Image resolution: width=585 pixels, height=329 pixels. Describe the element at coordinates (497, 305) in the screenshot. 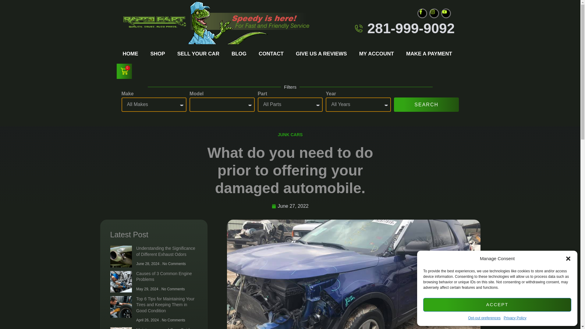

I see `ACCEPT` at that location.